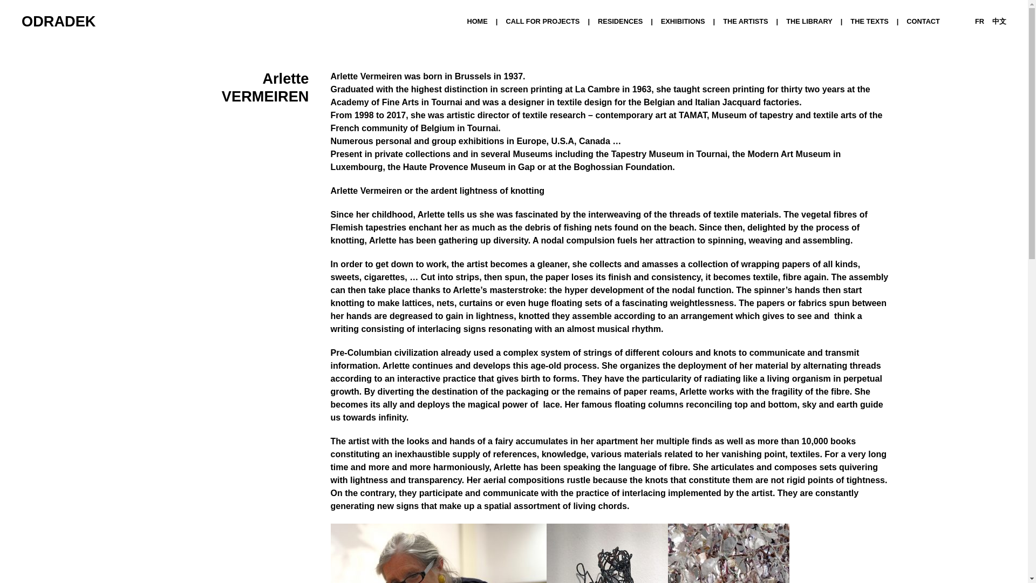  Describe the element at coordinates (551, 22) in the screenshot. I see `CALL FOR PROJECTS` at that location.